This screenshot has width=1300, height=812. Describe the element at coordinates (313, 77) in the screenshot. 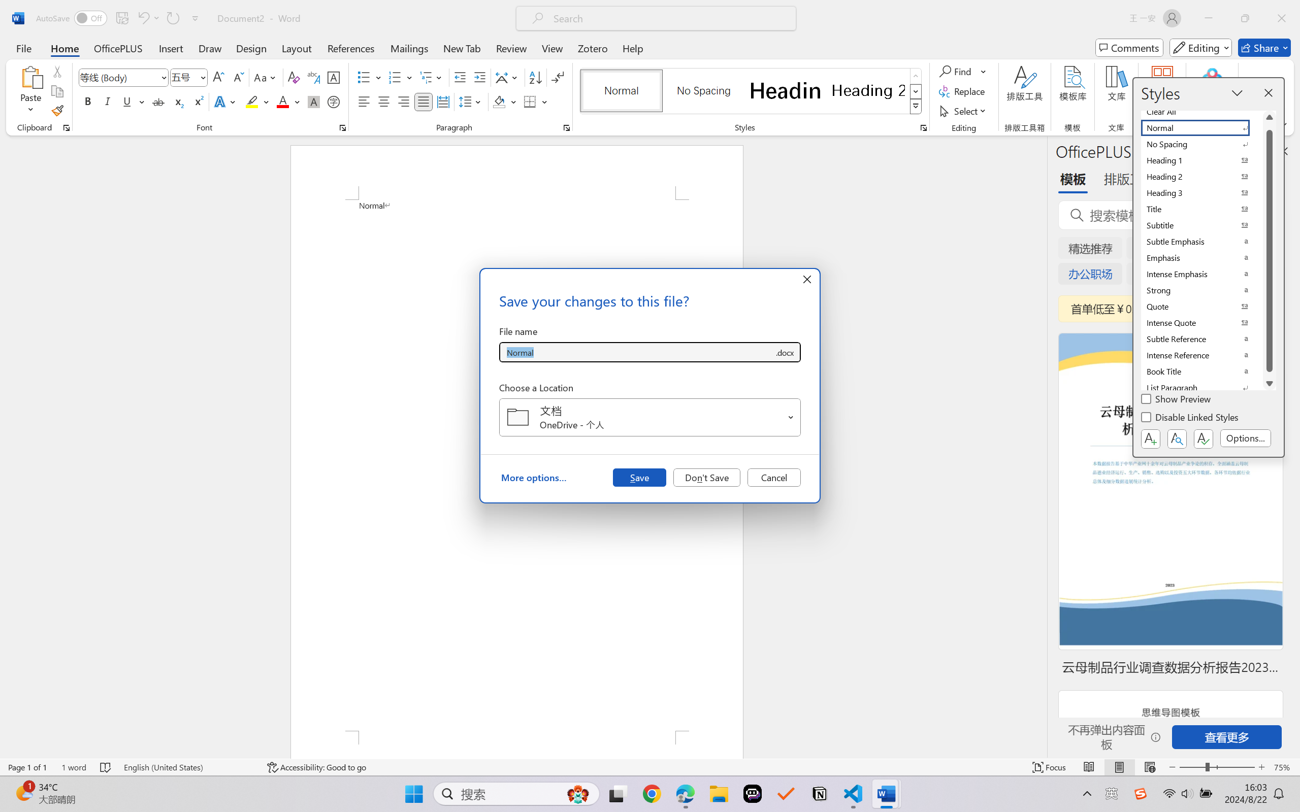

I see `Phonetic Guide...` at that location.